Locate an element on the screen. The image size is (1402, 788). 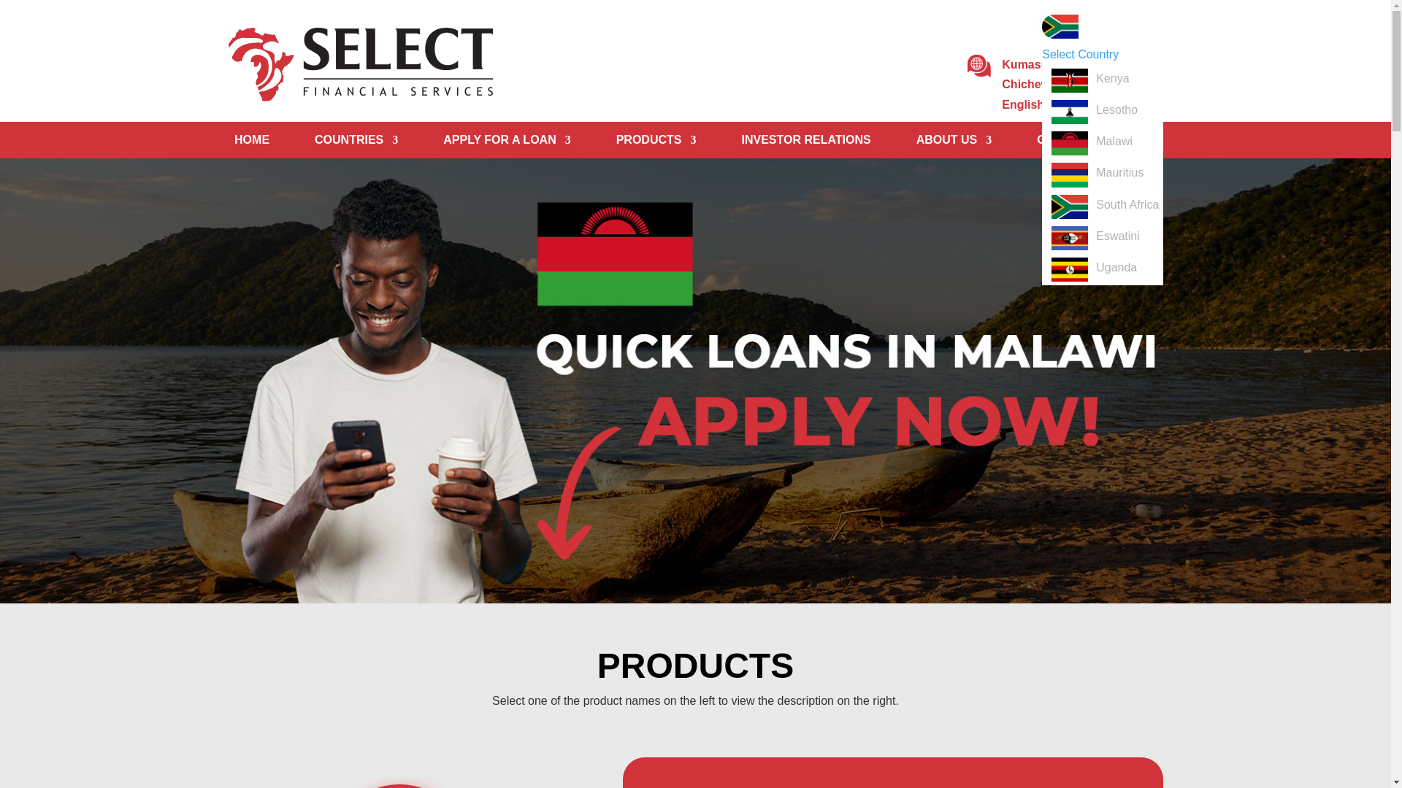
Chichewa is located at coordinates (1044, 74).